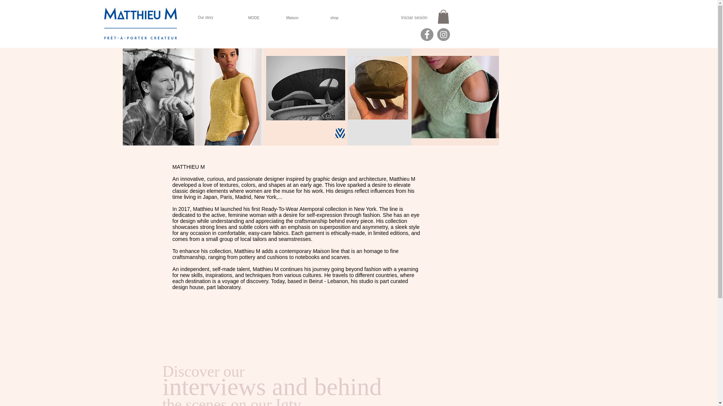 Image resolution: width=723 pixels, height=406 pixels. What do you see at coordinates (307, 18) in the screenshot?
I see `MODE` at bounding box center [307, 18].